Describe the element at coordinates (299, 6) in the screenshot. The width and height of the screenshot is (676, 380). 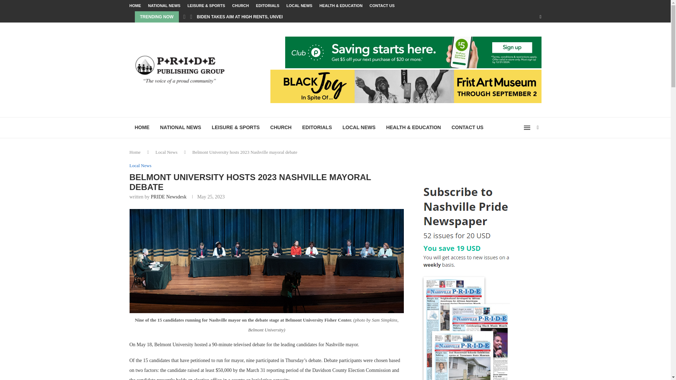
I see `LOCAL NEWS` at that location.